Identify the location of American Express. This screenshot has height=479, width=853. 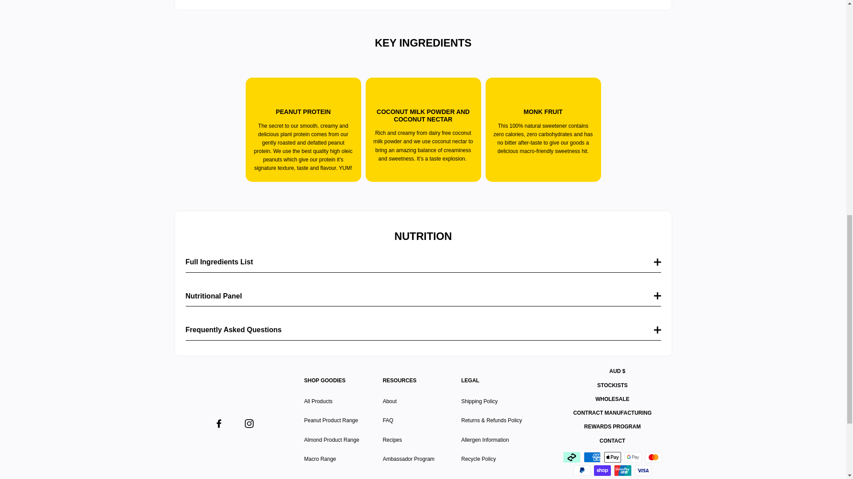
(592, 457).